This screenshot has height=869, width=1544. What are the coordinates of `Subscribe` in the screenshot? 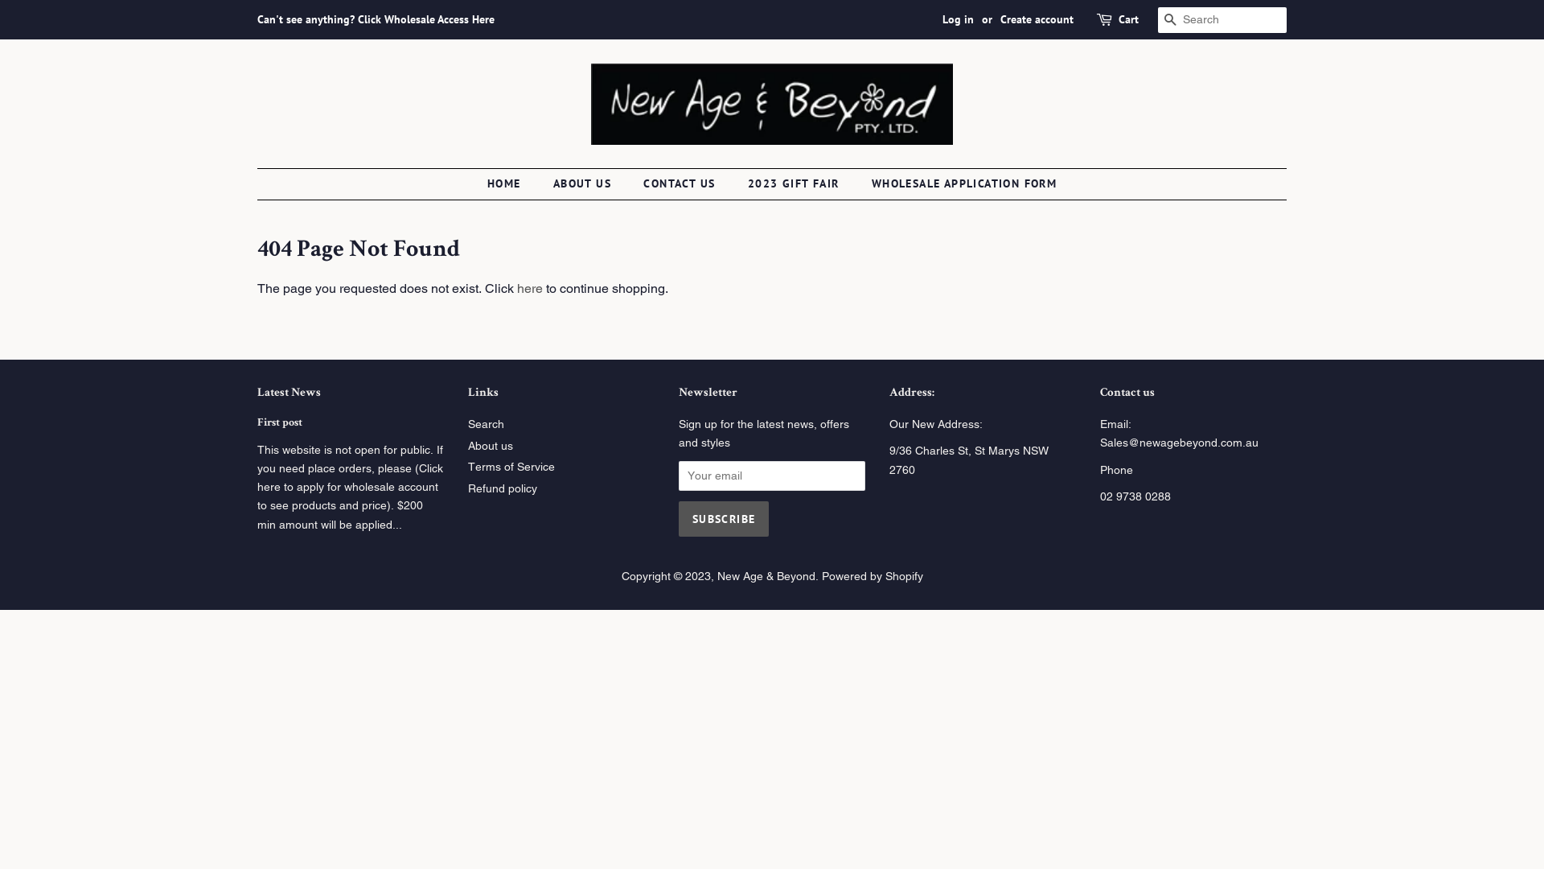 It's located at (724, 519).